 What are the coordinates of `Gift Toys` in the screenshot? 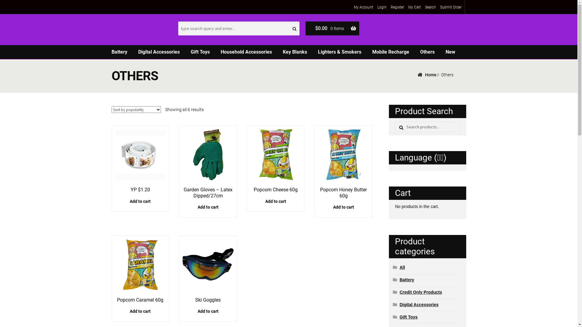 It's located at (200, 52).